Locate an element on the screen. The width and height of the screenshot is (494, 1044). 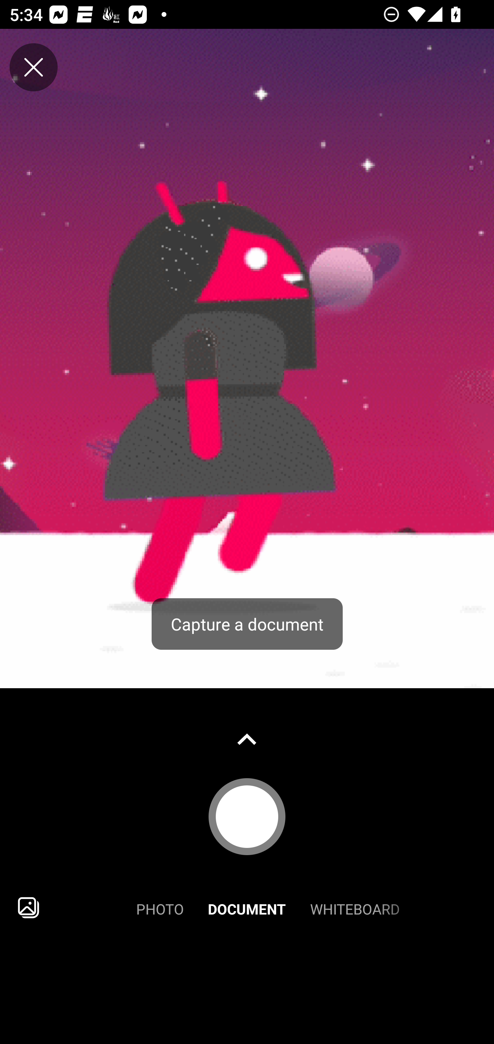
PHOTO is located at coordinates (160, 907).